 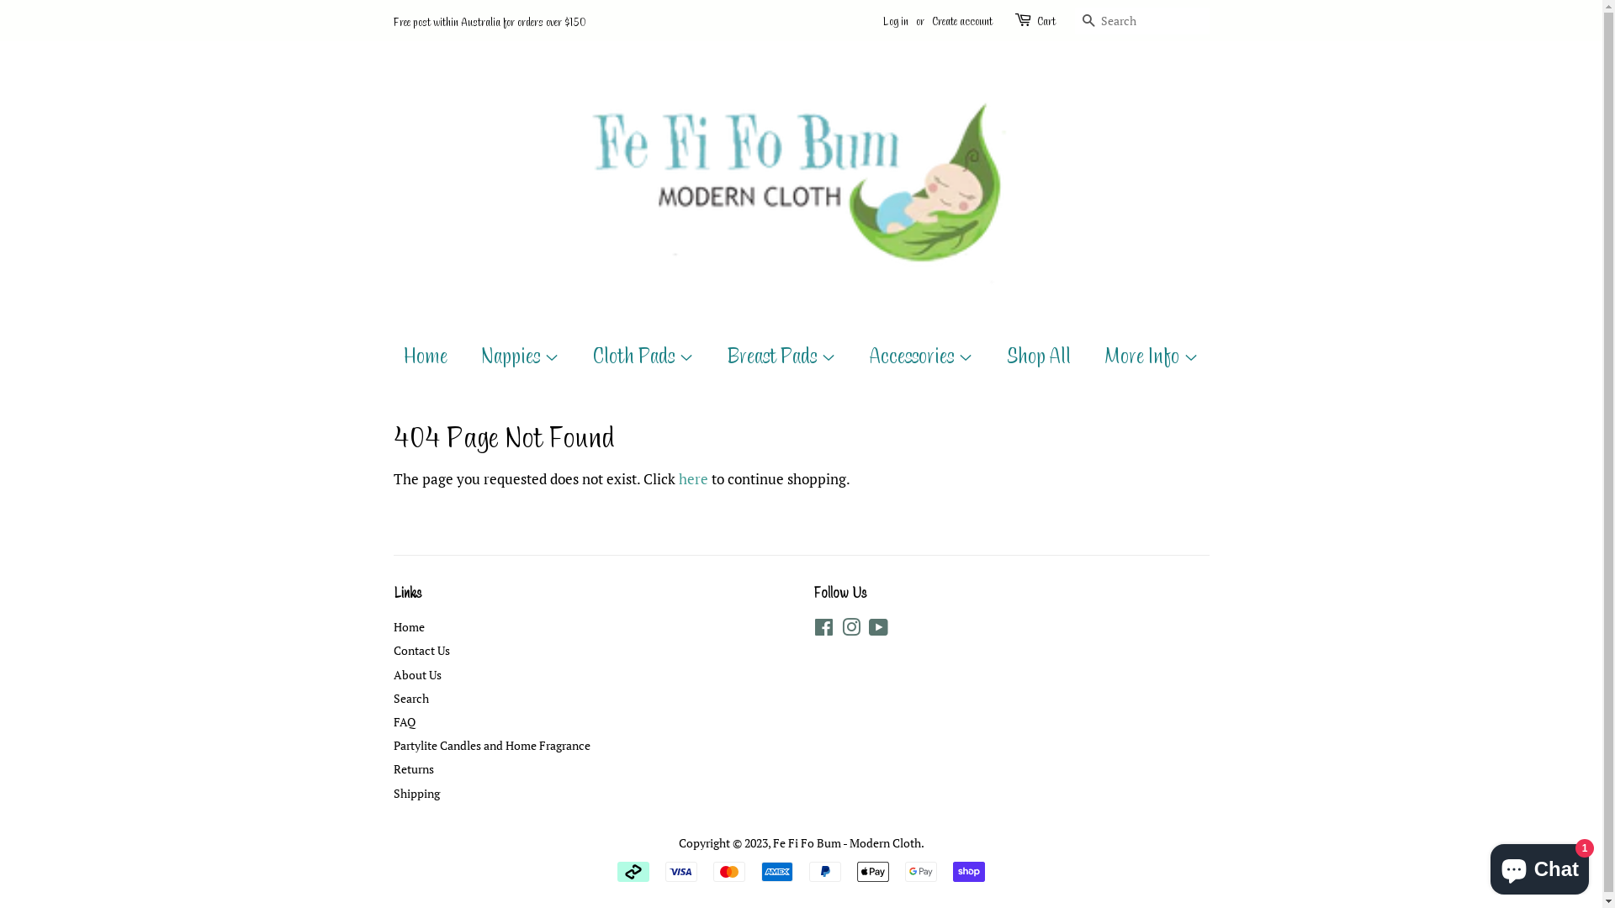 I want to click on More Info, so click(x=1146, y=356).